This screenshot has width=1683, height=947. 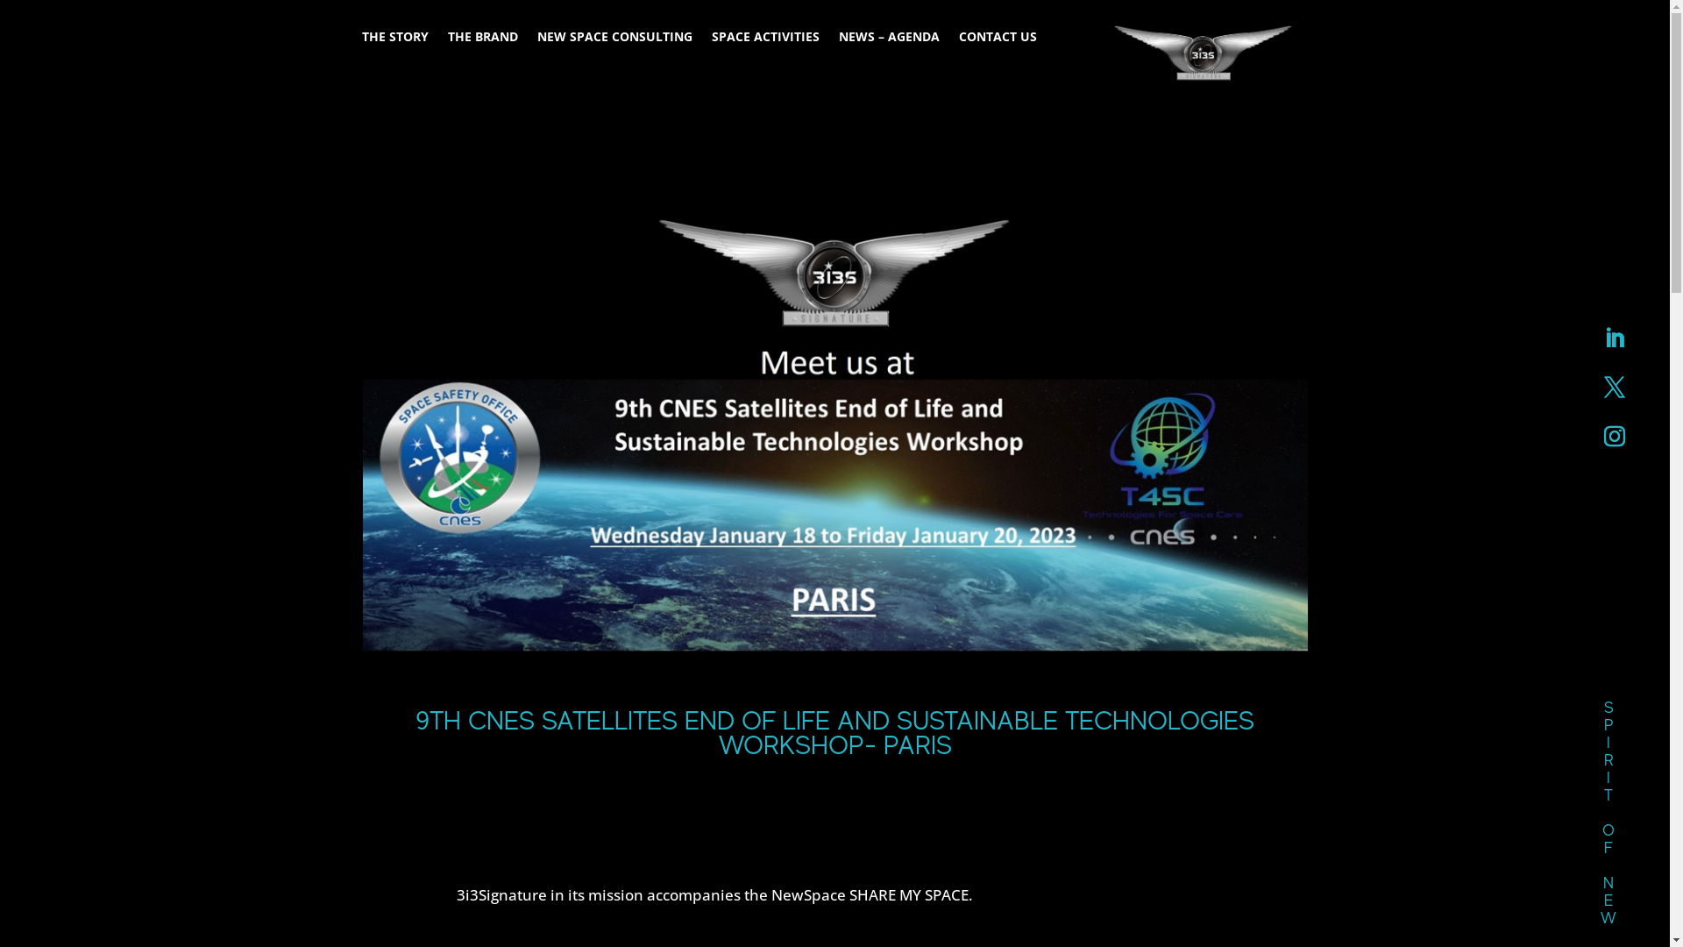 What do you see at coordinates (1615, 388) in the screenshot?
I see `Follow on X` at bounding box center [1615, 388].